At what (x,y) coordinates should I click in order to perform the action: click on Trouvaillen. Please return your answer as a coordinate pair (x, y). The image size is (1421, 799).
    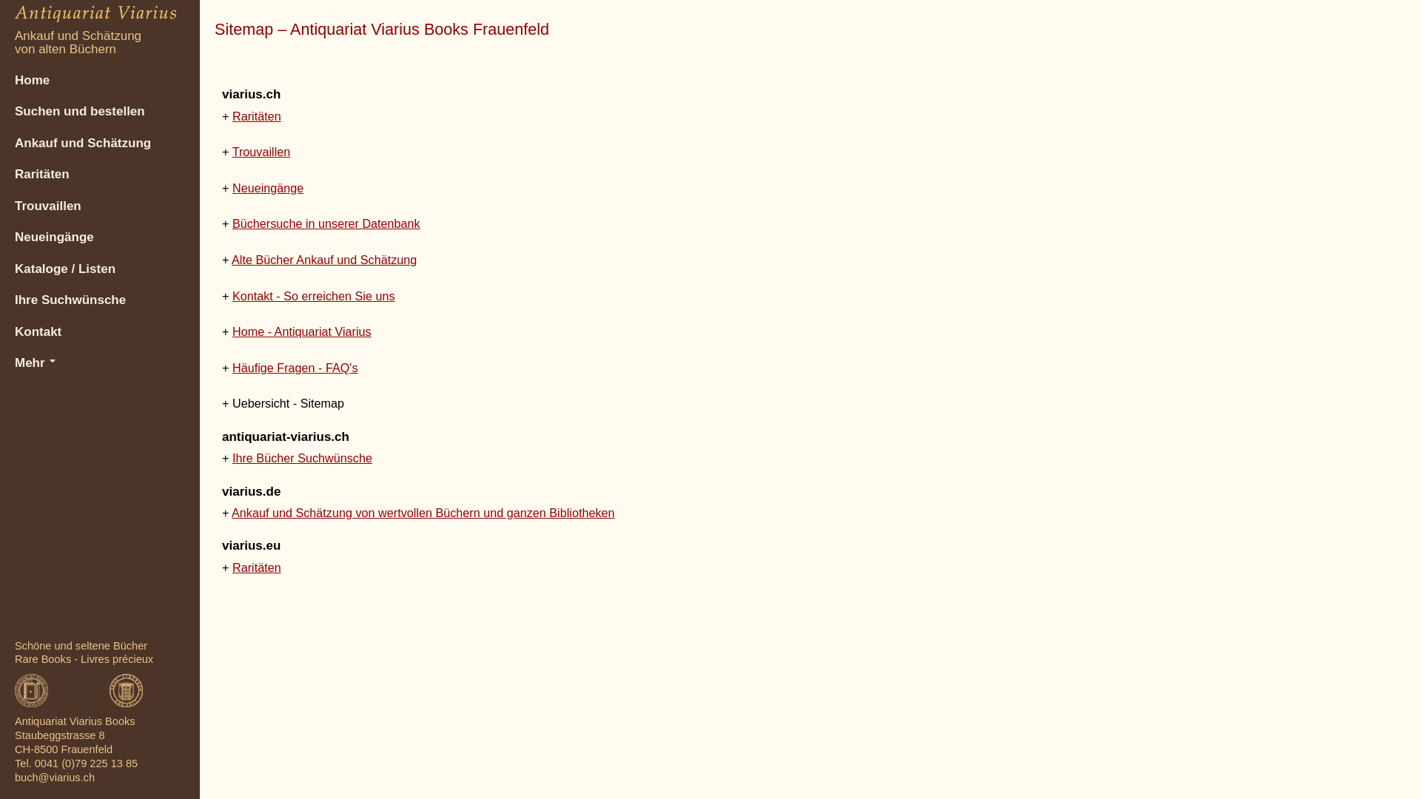
    Looking at the image, I should click on (100, 213).